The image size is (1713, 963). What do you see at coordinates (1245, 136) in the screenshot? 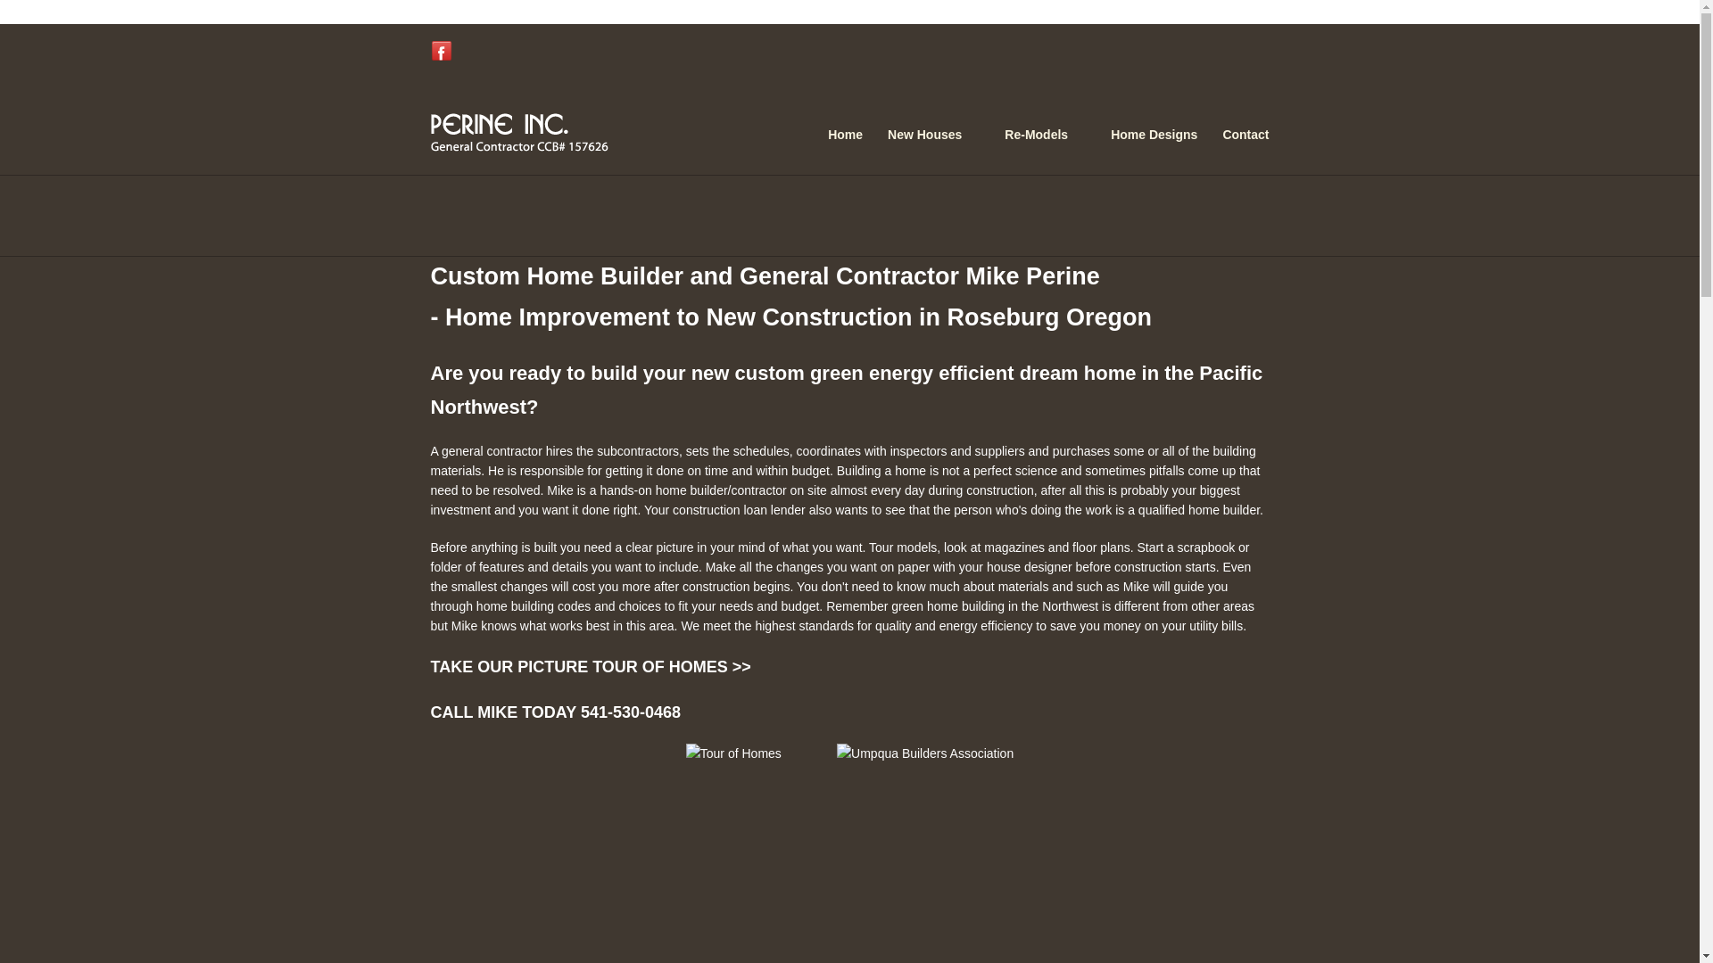
I see `Contact` at bounding box center [1245, 136].